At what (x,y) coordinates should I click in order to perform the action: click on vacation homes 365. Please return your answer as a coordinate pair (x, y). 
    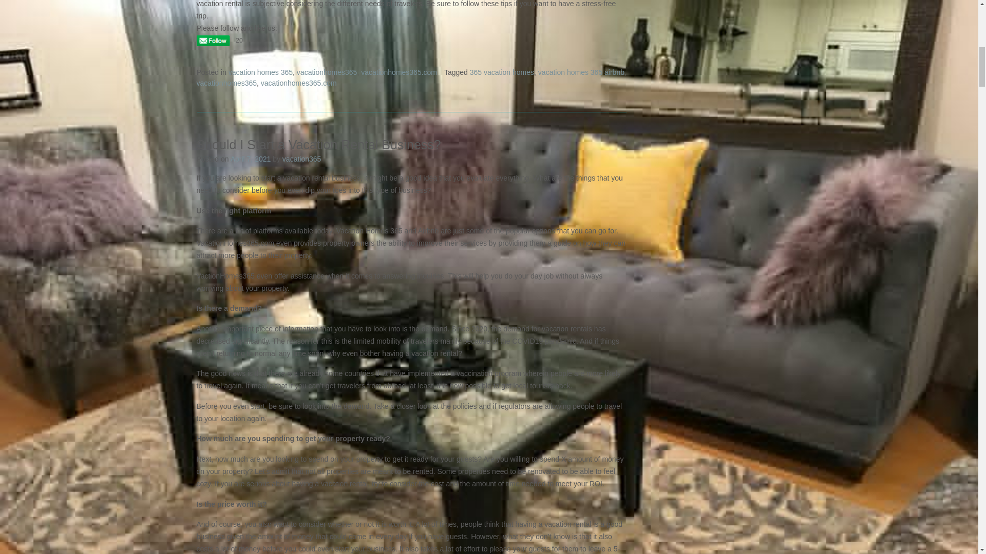
    Looking at the image, I should click on (261, 72).